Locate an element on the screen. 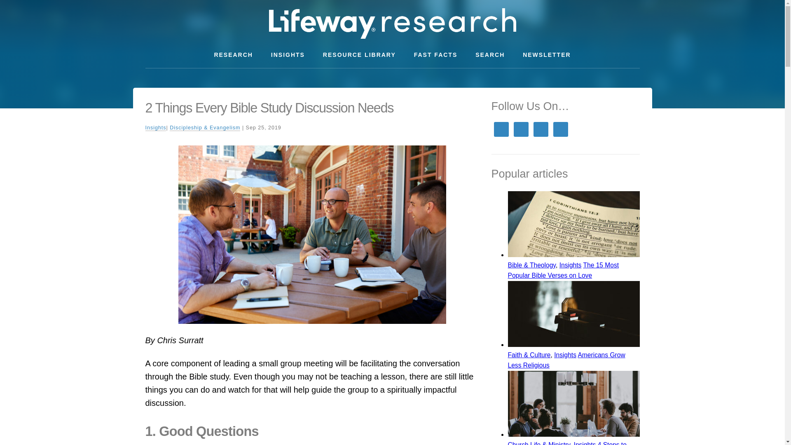  NEWSLETTER is located at coordinates (547, 55).